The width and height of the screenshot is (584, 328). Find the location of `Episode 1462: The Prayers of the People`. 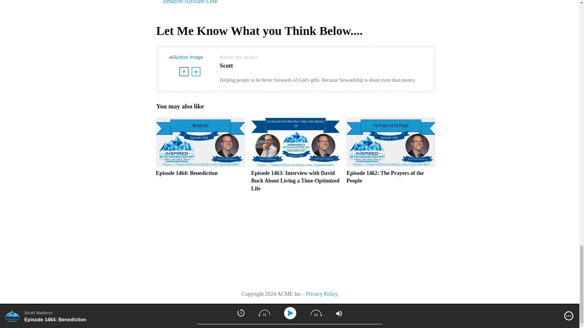

Episode 1462: The Prayers of the People is located at coordinates (391, 158).